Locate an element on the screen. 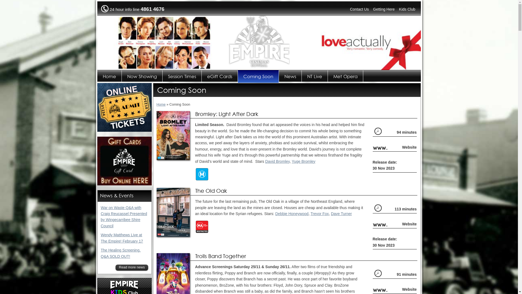 This screenshot has width=522, height=294. David Bromley is located at coordinates (277, 161).